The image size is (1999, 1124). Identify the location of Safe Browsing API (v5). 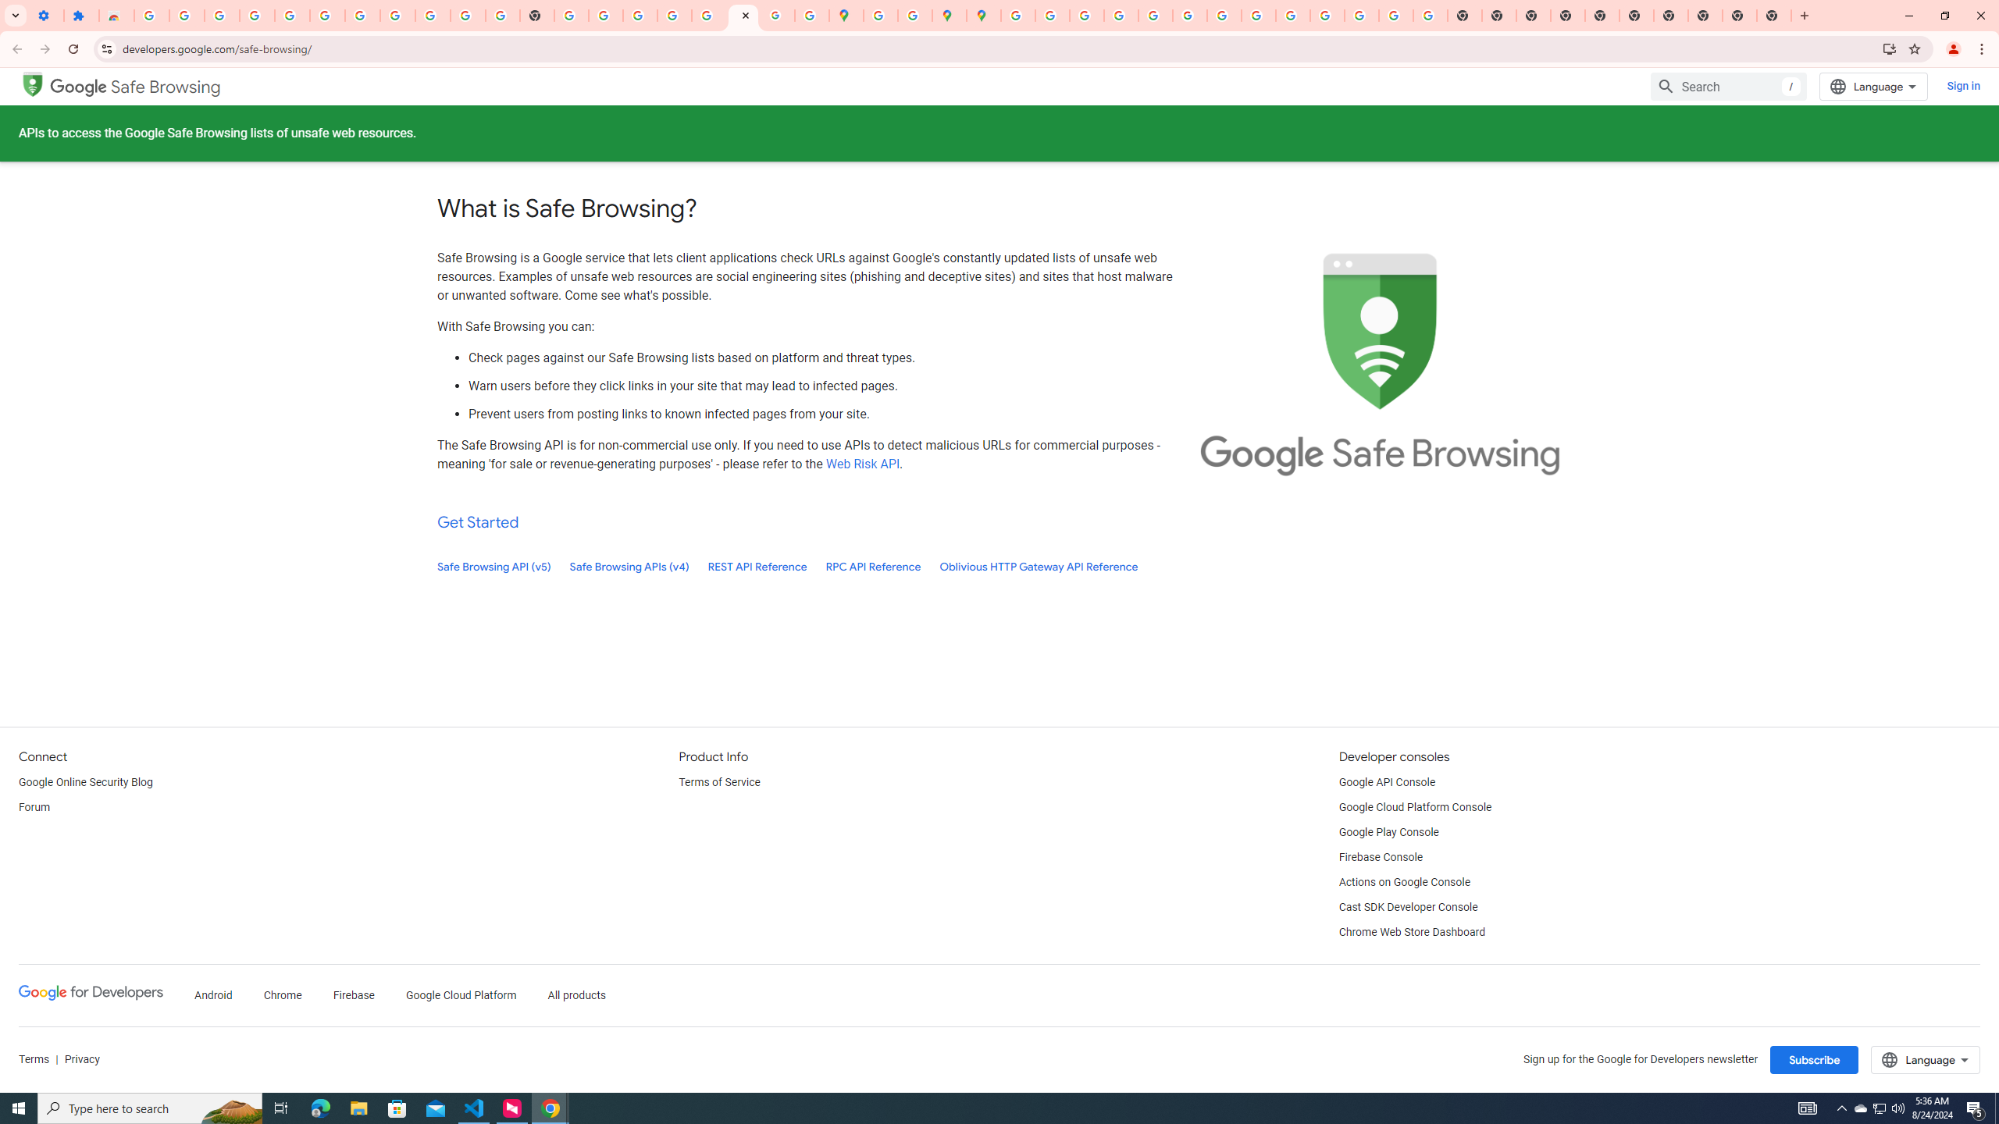
(494, 567).